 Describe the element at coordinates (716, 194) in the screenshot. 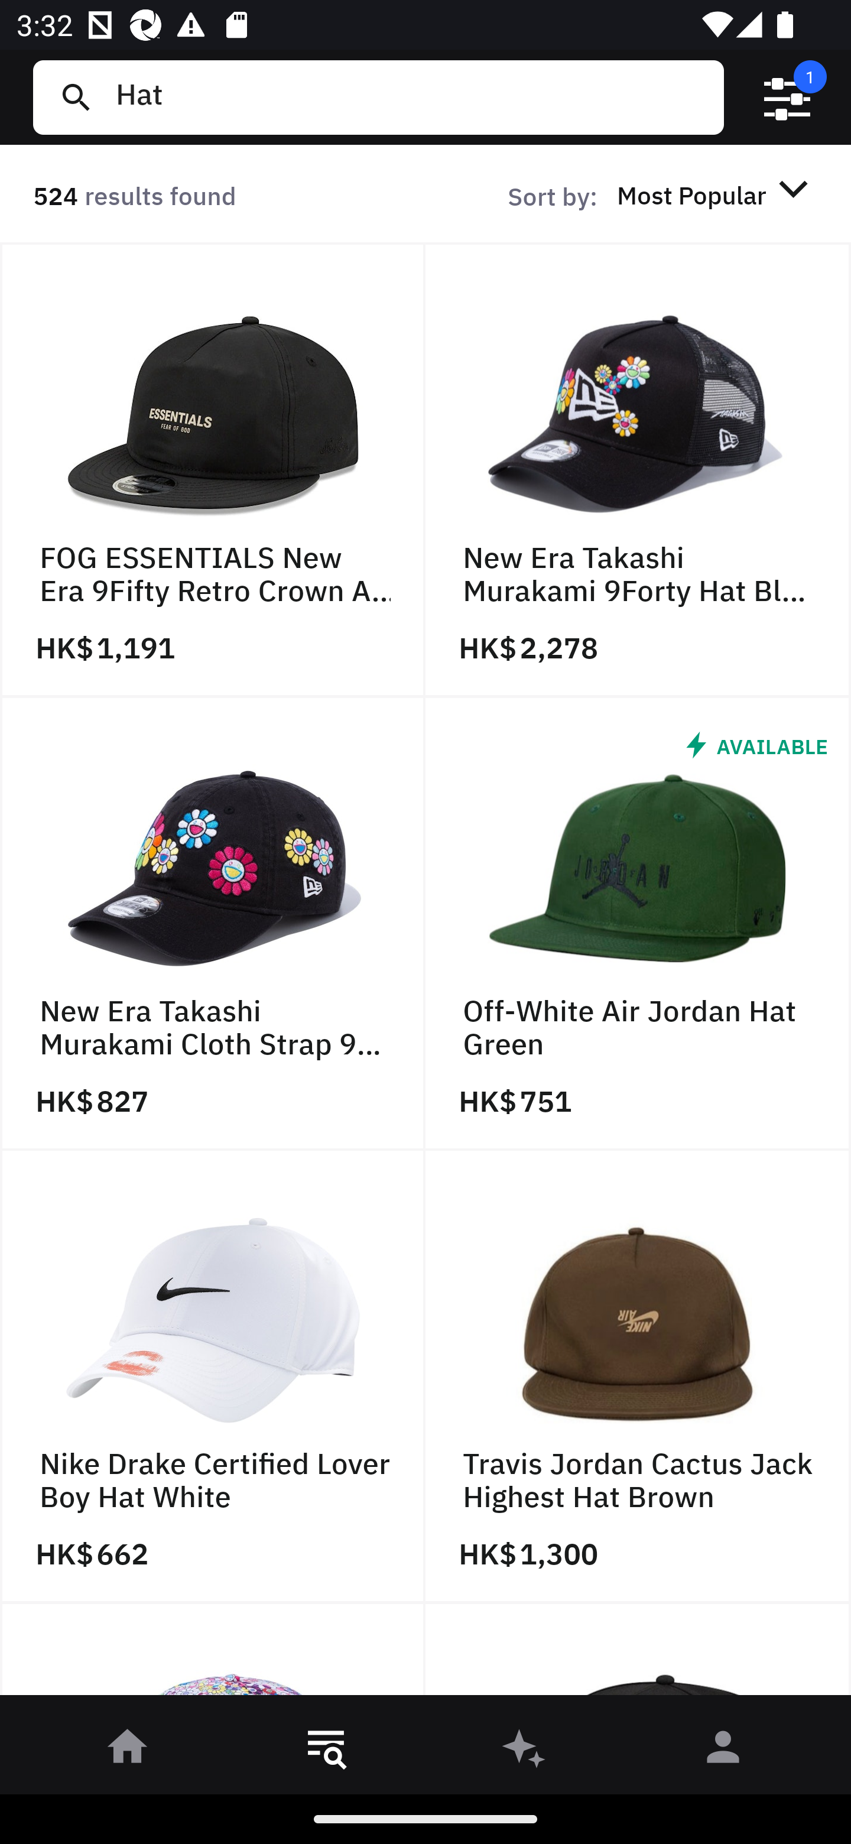

I see `Most Popular ` at that location.